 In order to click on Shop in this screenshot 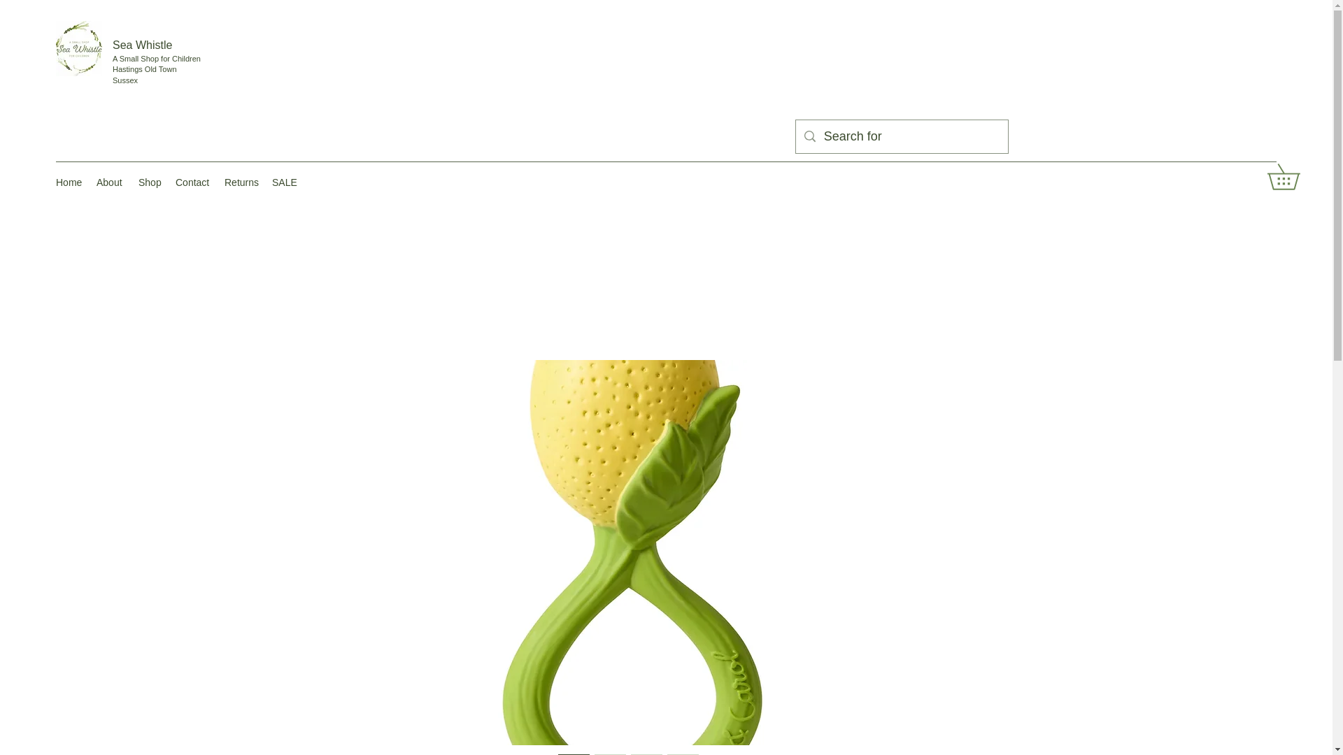, I will do `click(150, 182)`.